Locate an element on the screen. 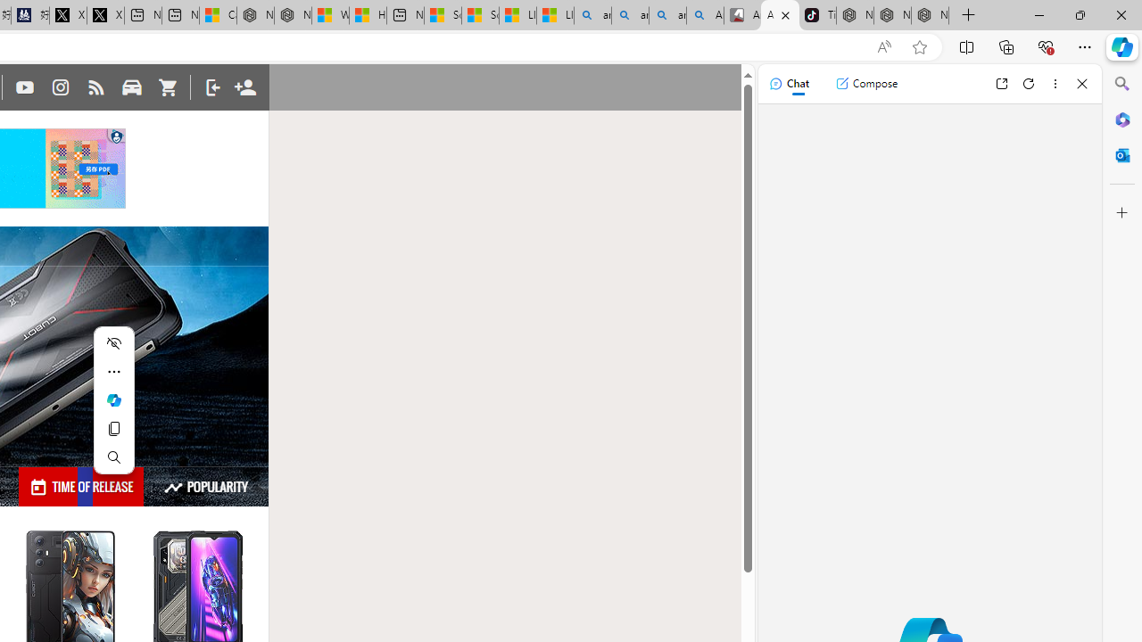 The image size is (1142, 642). Privacy Notification is located at coordinates (116, 137).